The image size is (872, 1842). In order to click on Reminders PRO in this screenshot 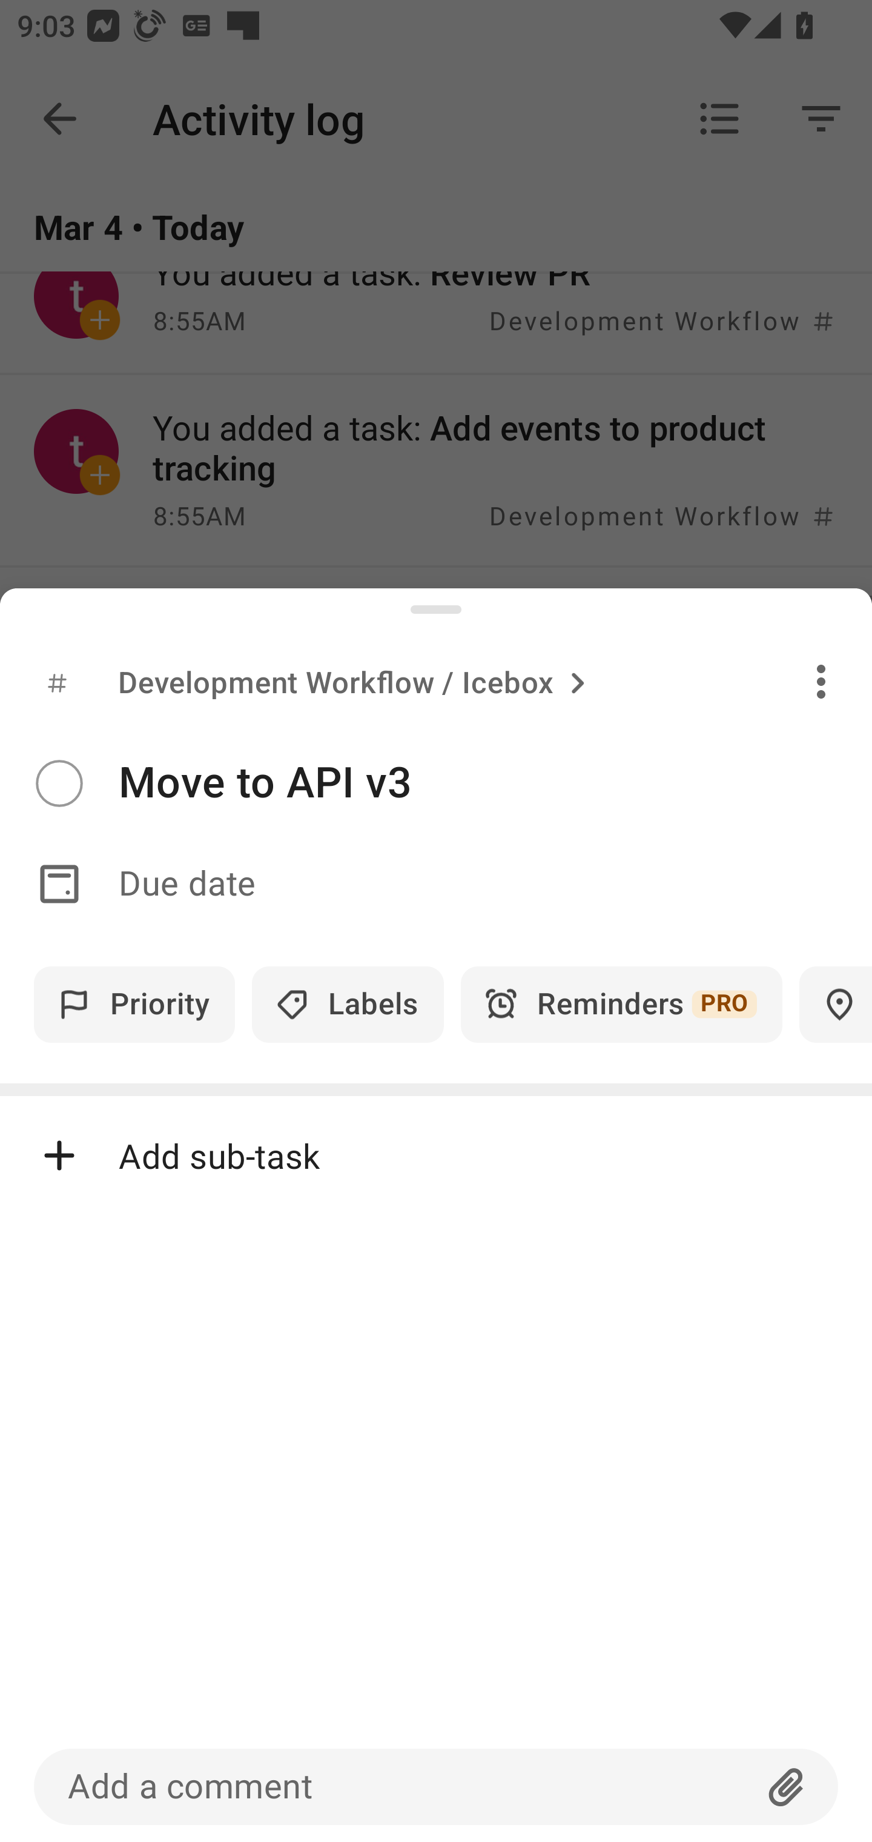, I will do `click(621, 1005)`.